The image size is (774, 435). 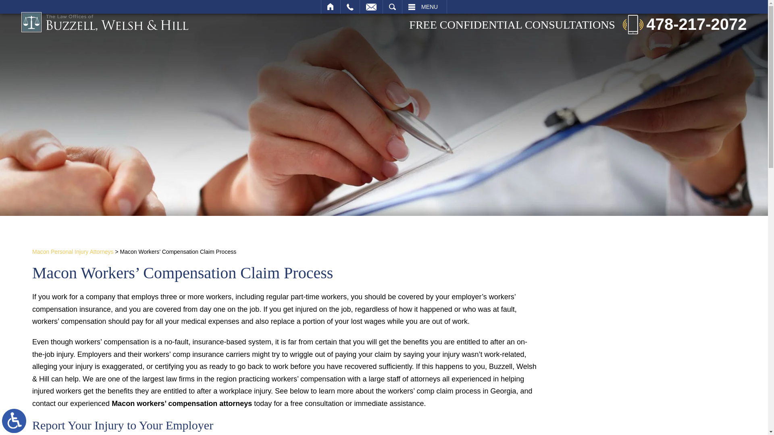 What do you see at coordinates (424, 6) in the screenshot?
I see `MENU` at bounding box center [424, 6].